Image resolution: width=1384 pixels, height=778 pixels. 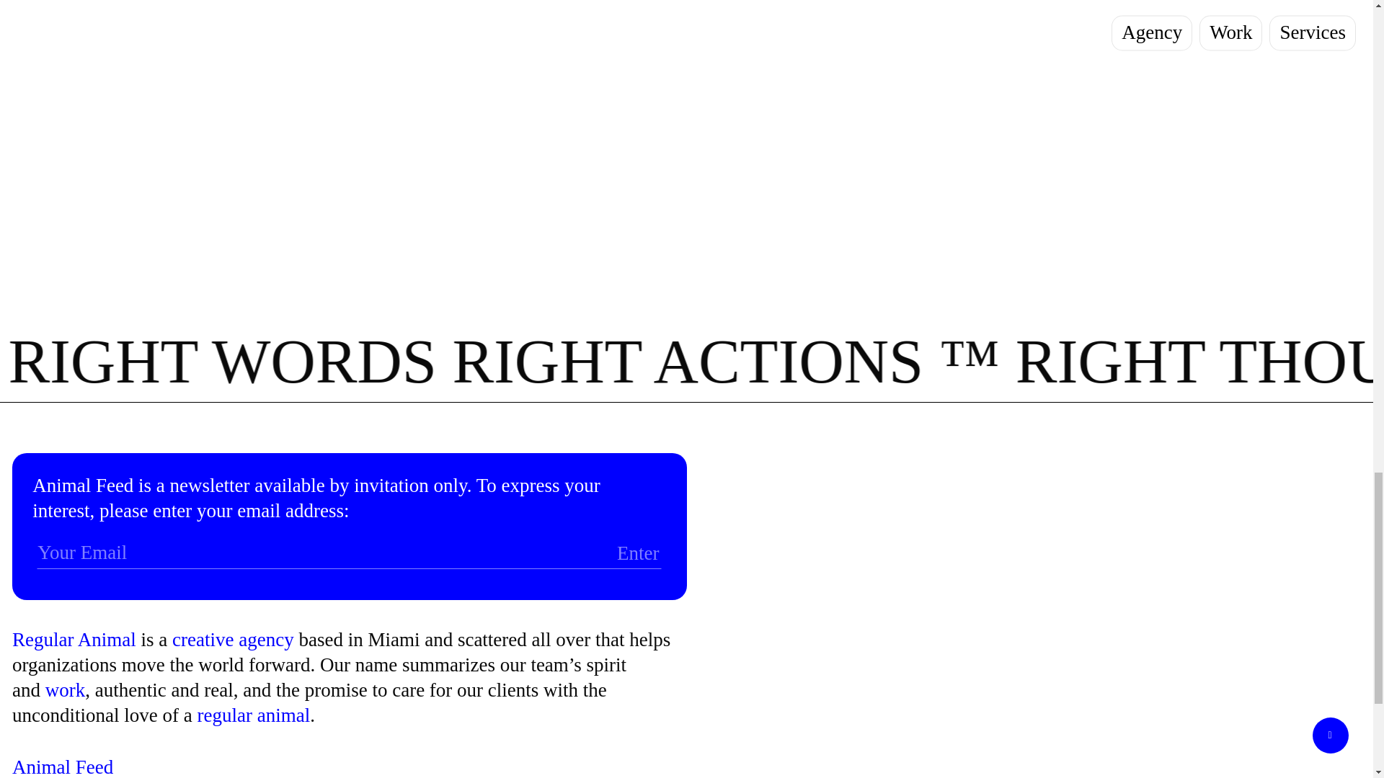 What do you see at coordinates (587, 555) in the screenshot?
I see `Enter` at bounding box center [587, 555].